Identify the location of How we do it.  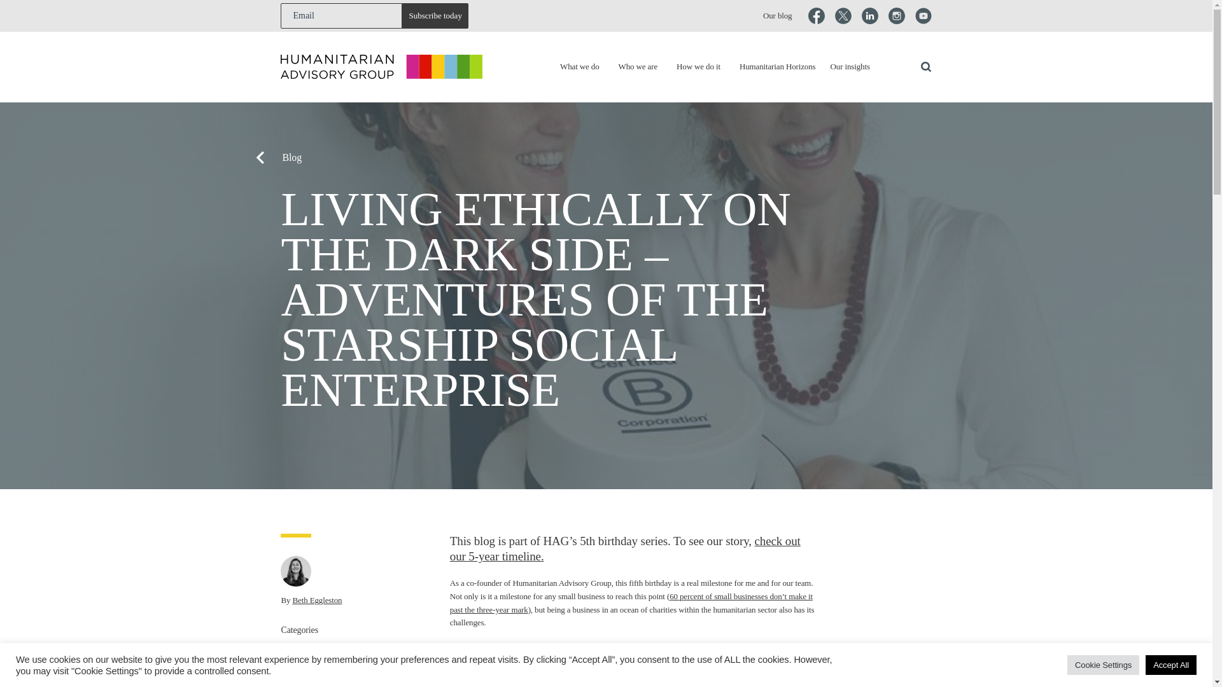
(699, 67).